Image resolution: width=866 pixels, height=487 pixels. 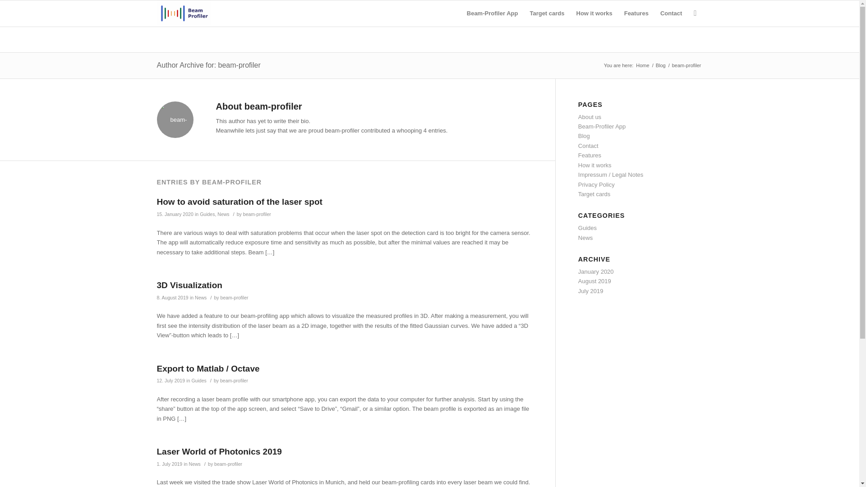 What do you see at coordinates (234, 381) in the screenshot?
I see `beam-profiler` at bounding box center [234, 381].